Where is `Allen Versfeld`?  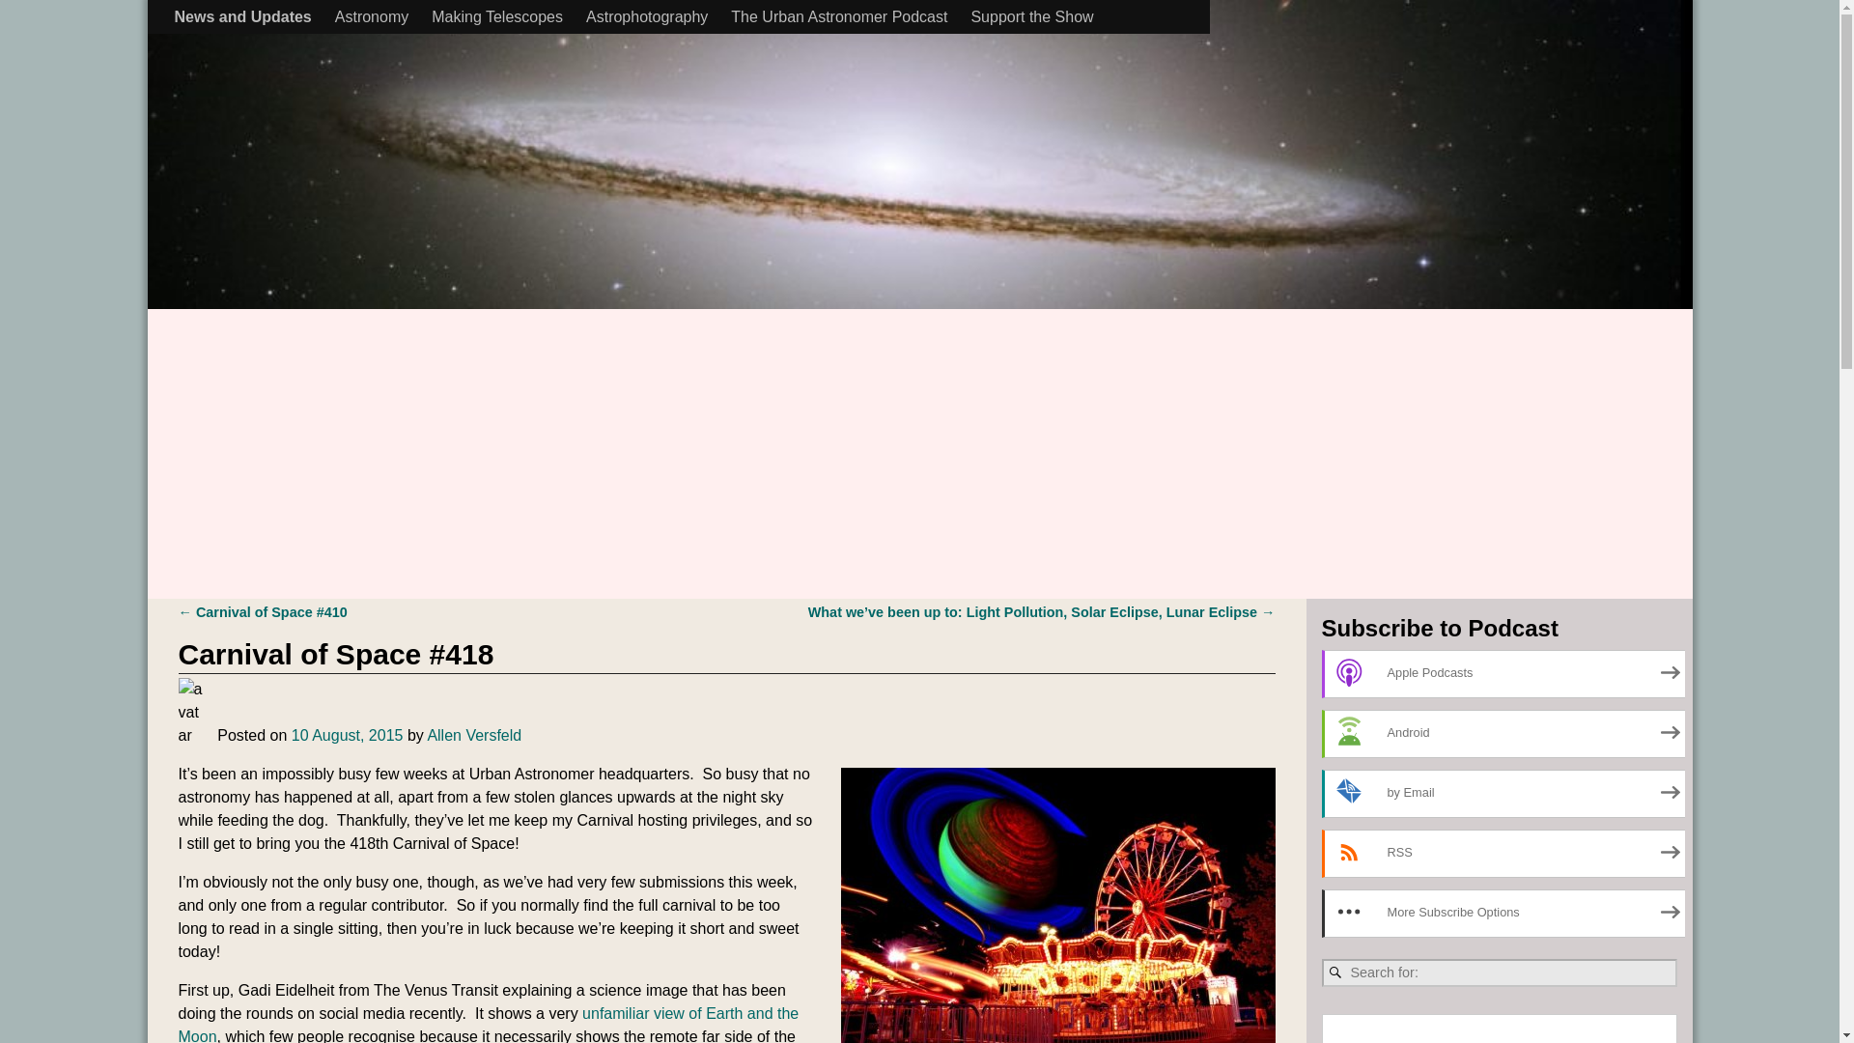 Allen Versfeld is located at coordinates (473, 735).